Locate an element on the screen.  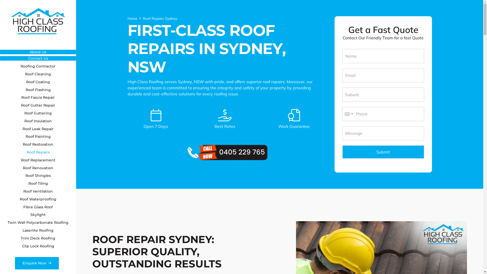
Roof Painting is located at coordinates (38, 136).